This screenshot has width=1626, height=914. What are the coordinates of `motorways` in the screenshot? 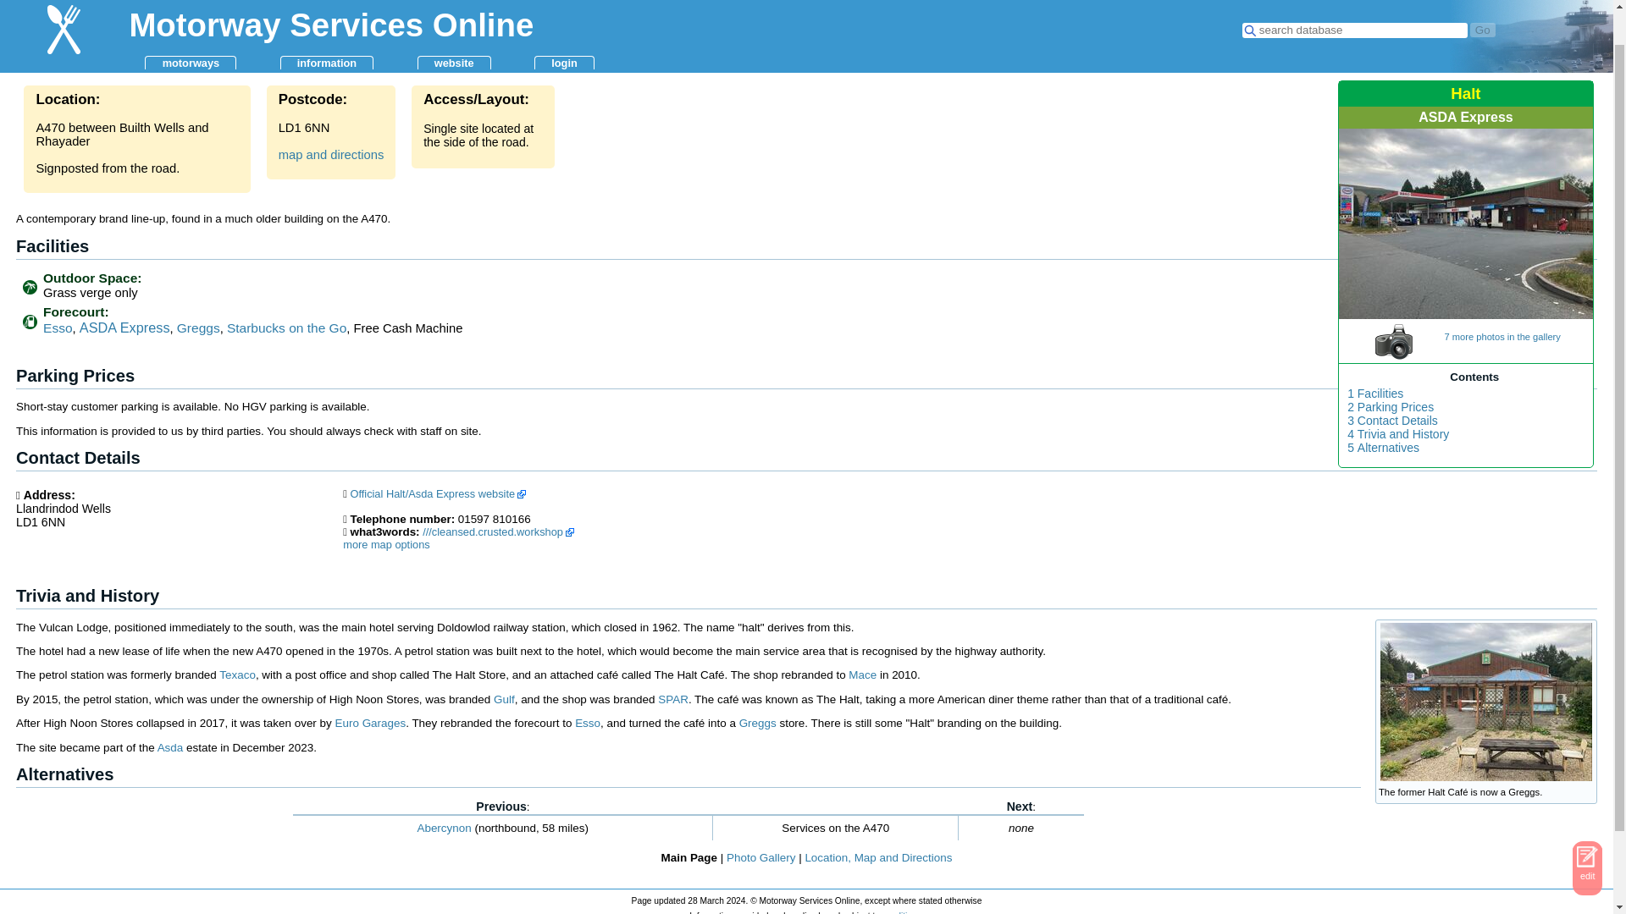 It's located at (190, 24).